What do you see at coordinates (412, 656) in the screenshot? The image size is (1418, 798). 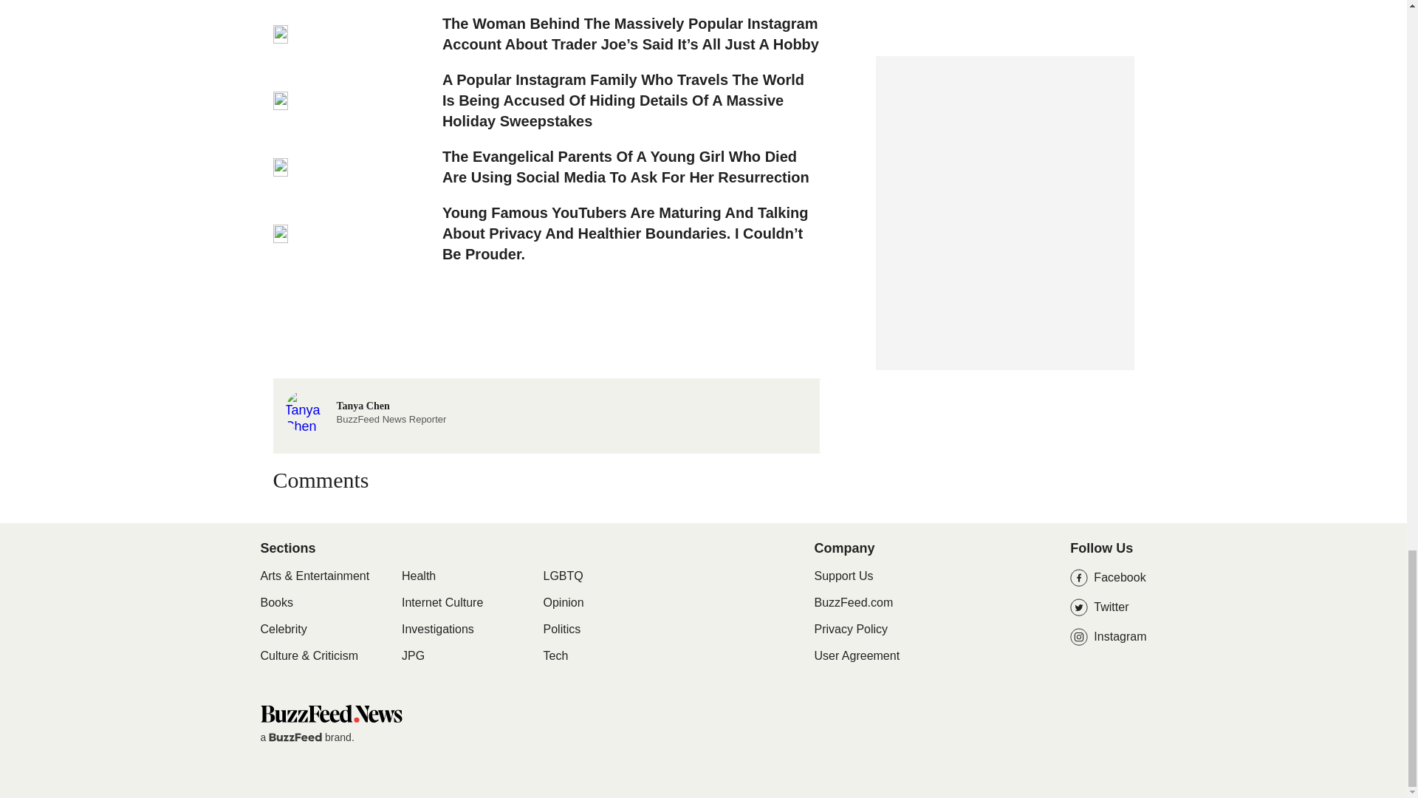 I see `Books` at bounding box center [412, 656].